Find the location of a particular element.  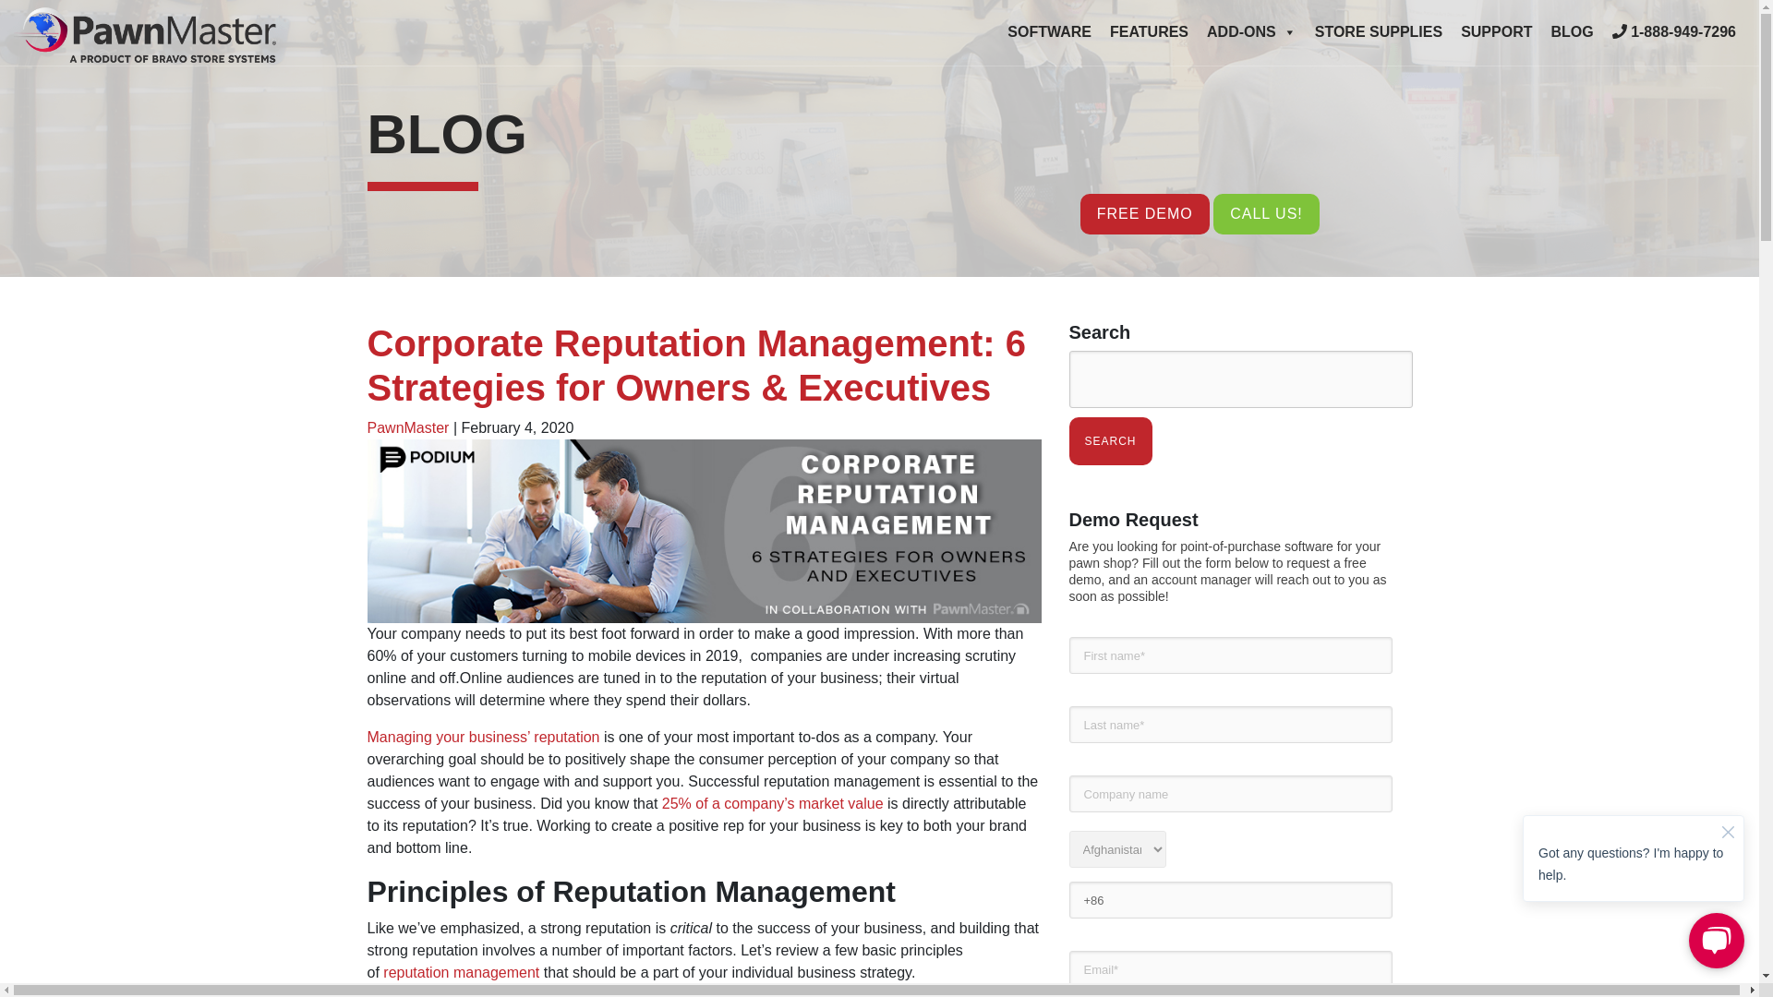

SUPPORT is located at coordinates (1496, 32).